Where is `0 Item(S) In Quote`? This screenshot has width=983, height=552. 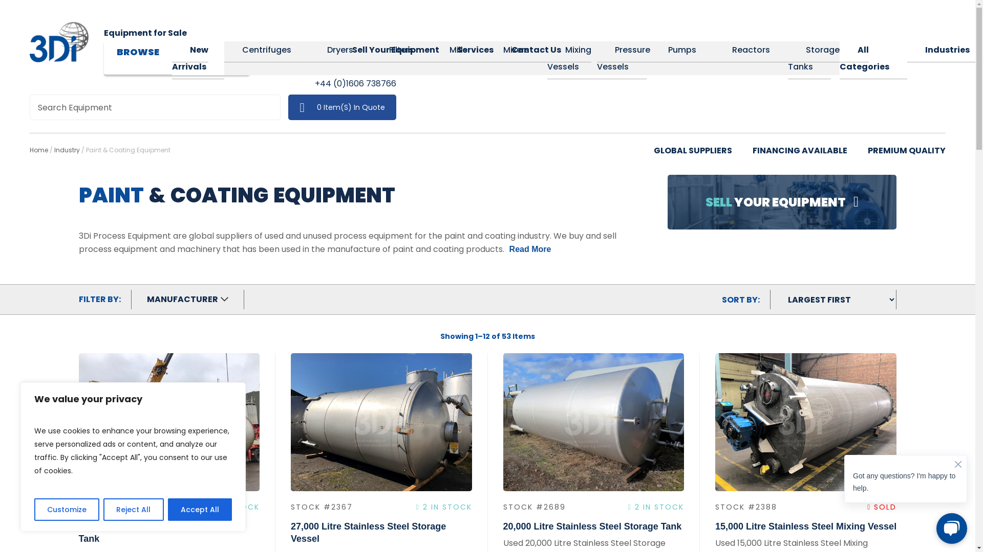 0 Item(S) In Quote is located at coordinates (342, 107).